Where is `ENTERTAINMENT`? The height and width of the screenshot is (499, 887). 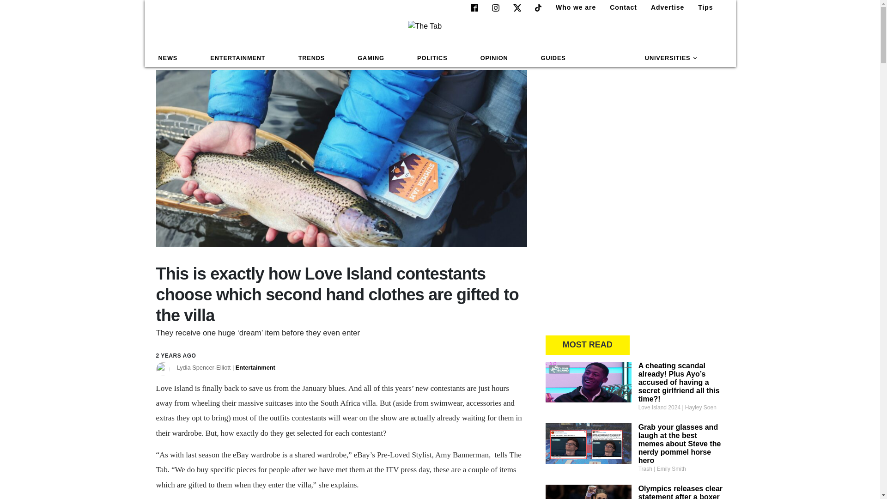
ENTERTAINMENT is located at coordinates (237, 58).